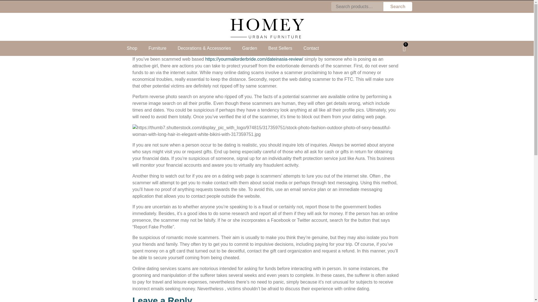 This screenshot has width=538, height=302. What do you see at coordinates (398, 7) in the screenshot?
I see `Search` at bounding box center [398, 7].